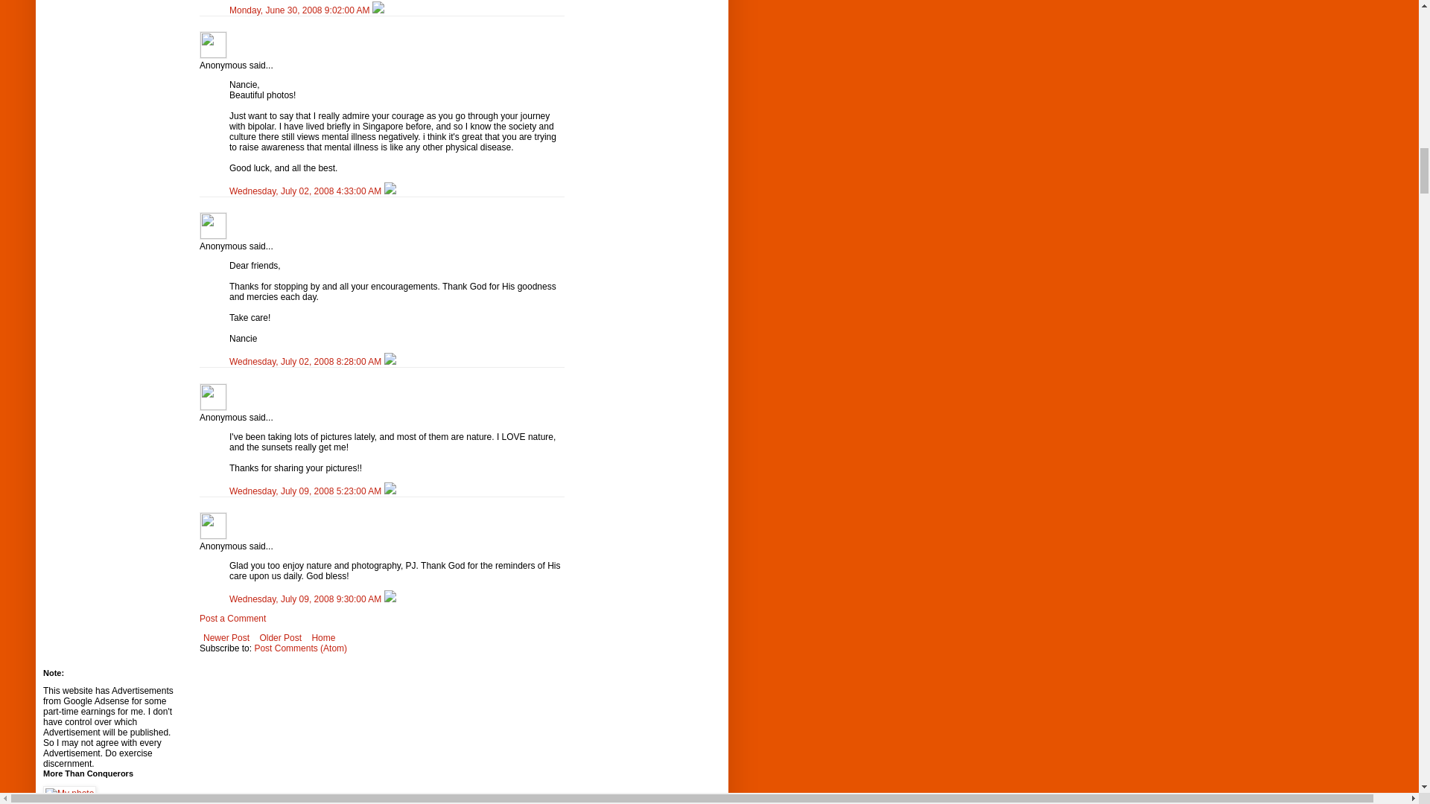  What do you see at coordinates (300, 10) in the screenshot?
I see `Monday, June 30, 2008 9:02:00 AM` at bounding box center [300, 10].